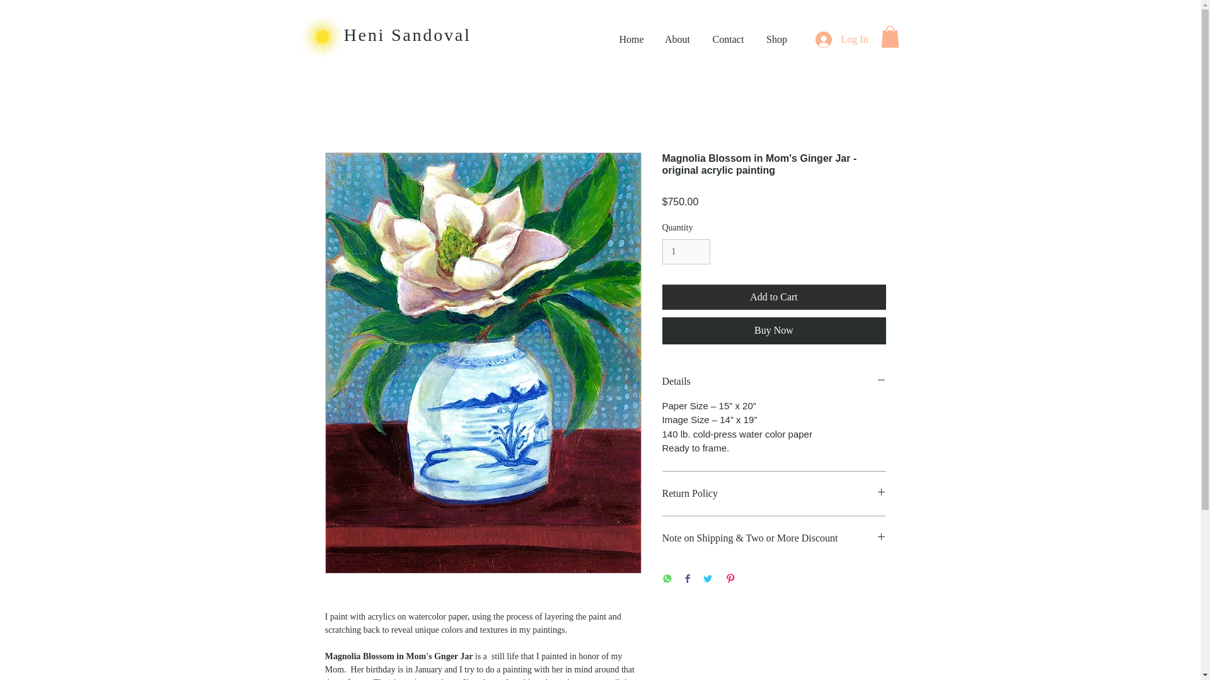 This screenshot has width=1210, height=680. Describe the element at coordinates (776, 39) in the screenshot. I see `Shop` at that location.